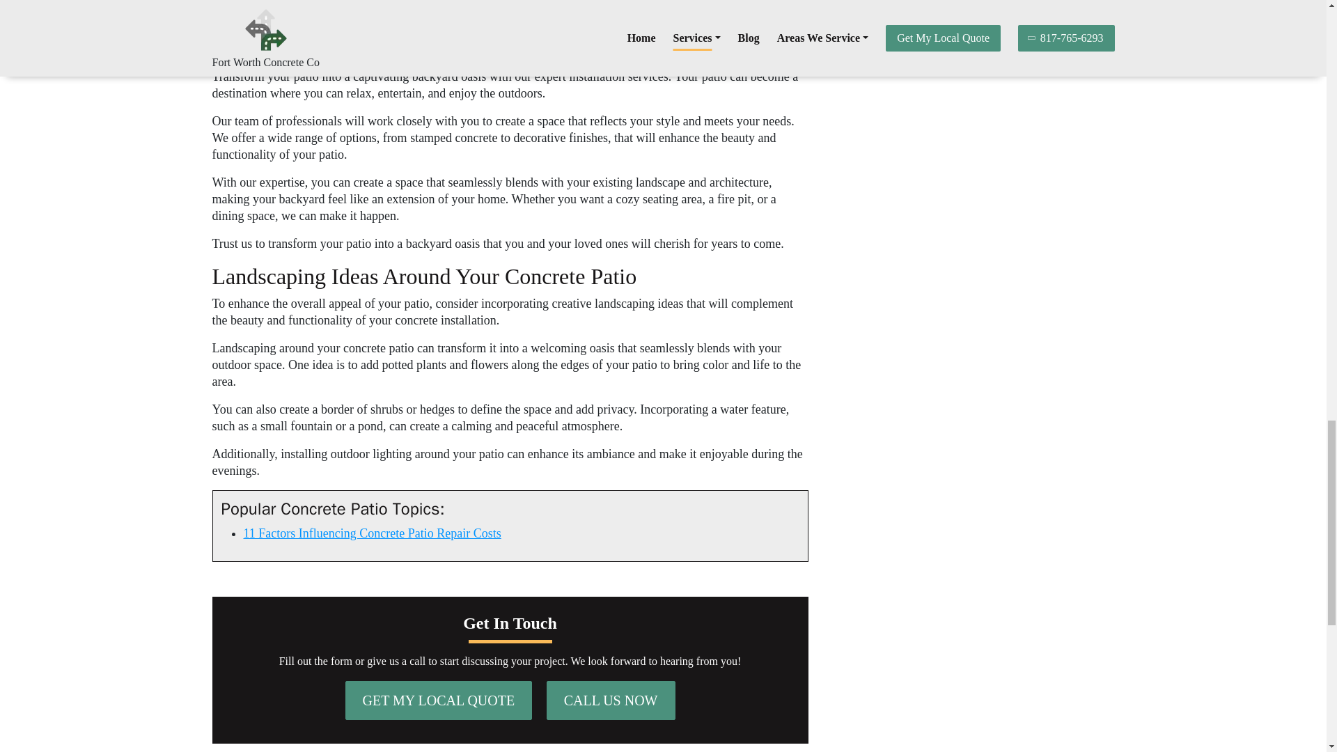 This screenshot has height=752, width=1337. What do you see at coordinates (372, 533) in the screenshot?
I see `11 Factors Influencing Concrete Patio Repair Costs` at bounding box center [372, 533].